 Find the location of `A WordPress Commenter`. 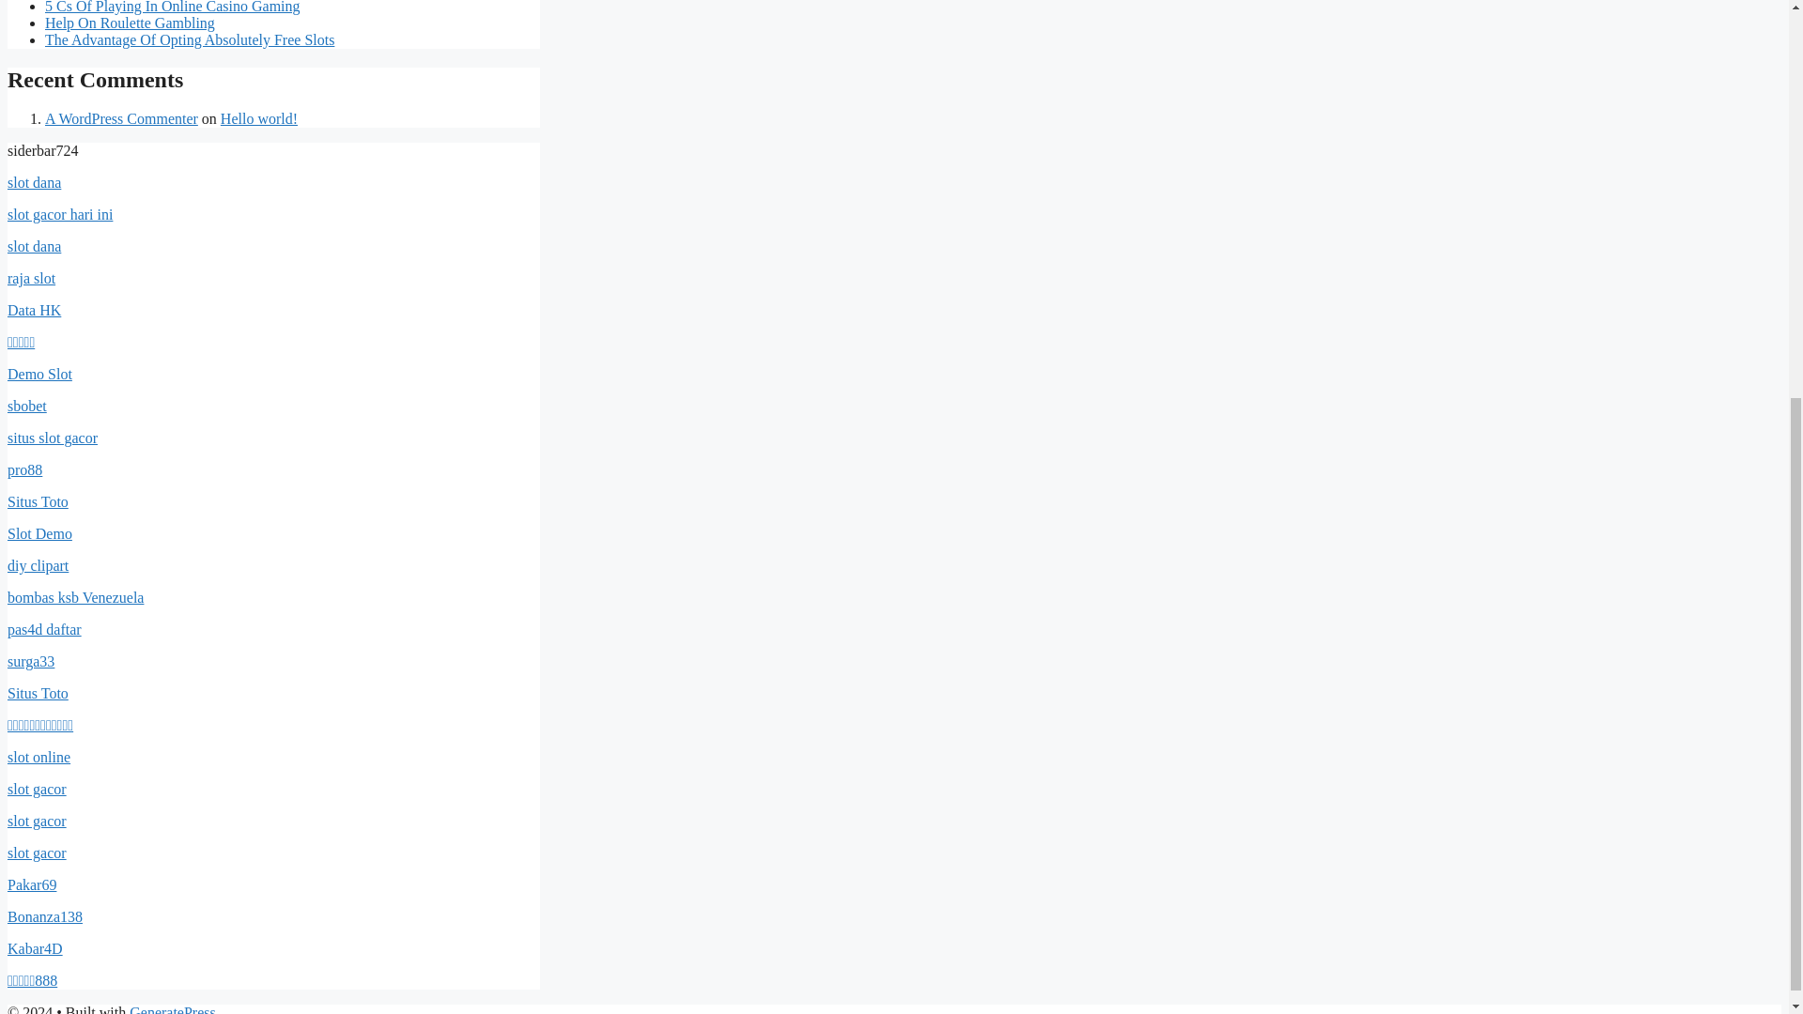

A WordPress Commenter is located at coordinates (122, 118).